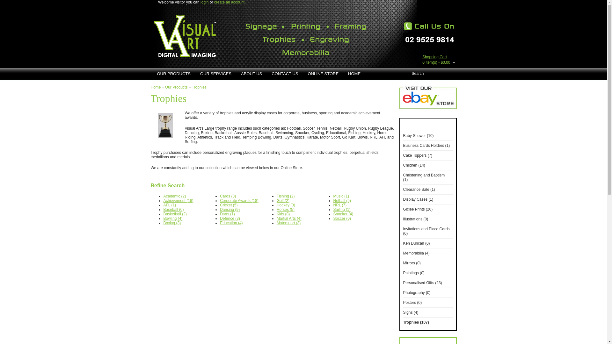 The width and height of the screenshot is (612, 344). I want to click on AFL (1), so click(170, 205).